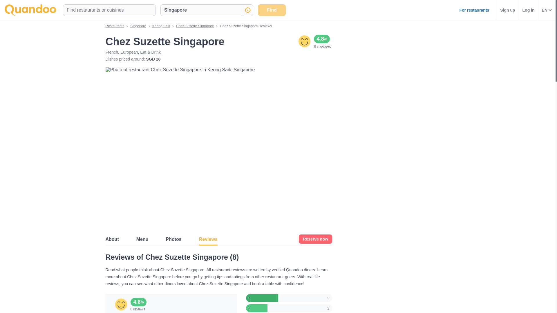  What do you see at coordinates (474, 10) in the screenshot?
I see `For restaurants` at bounding box center [474, 10].